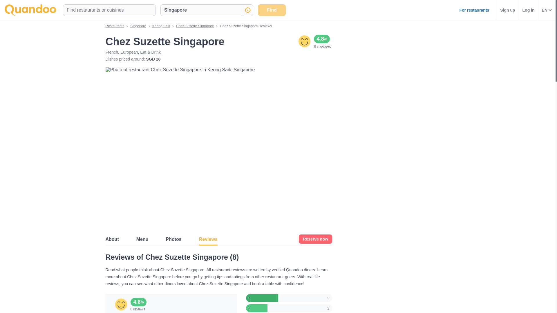  What do you see at coordinates (474, 10) in the screenshot?
I see `For restaurants` at bounding box center [474, 10].